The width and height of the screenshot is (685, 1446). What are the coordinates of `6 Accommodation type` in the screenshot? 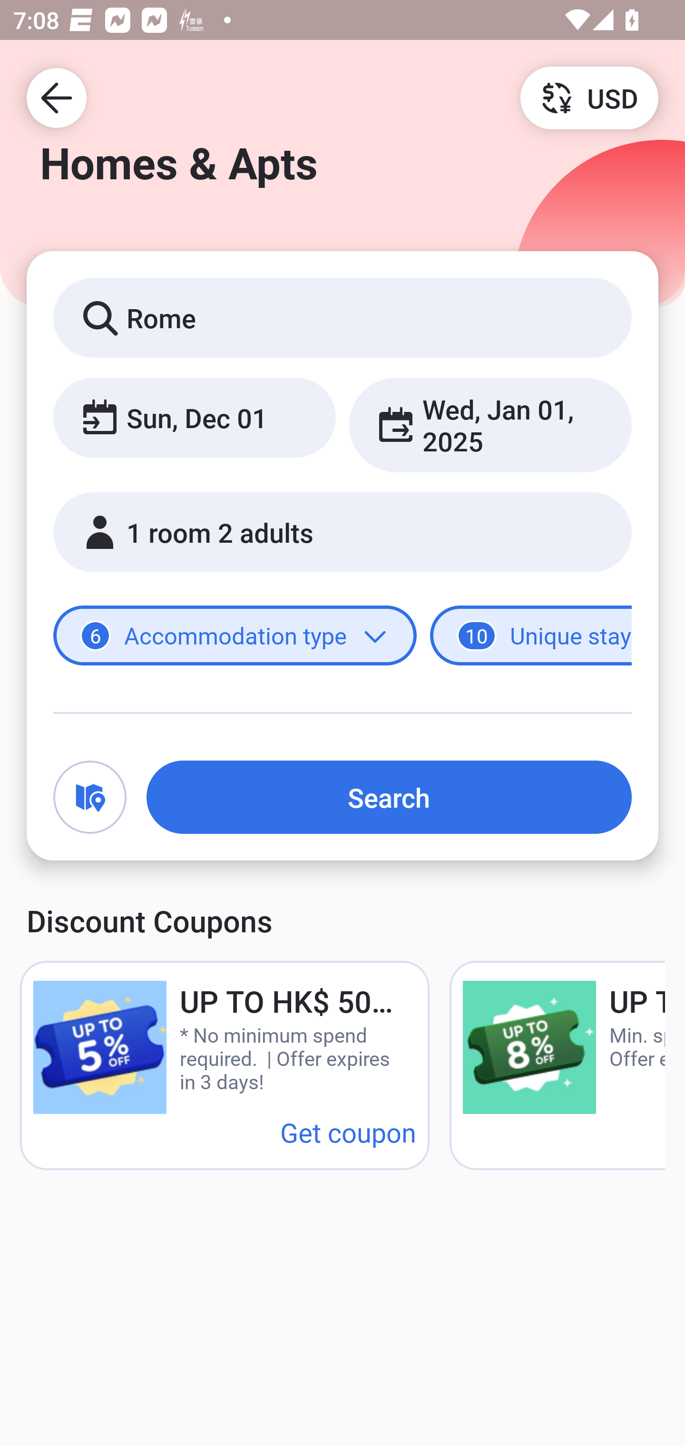 It's located at (235, 635).